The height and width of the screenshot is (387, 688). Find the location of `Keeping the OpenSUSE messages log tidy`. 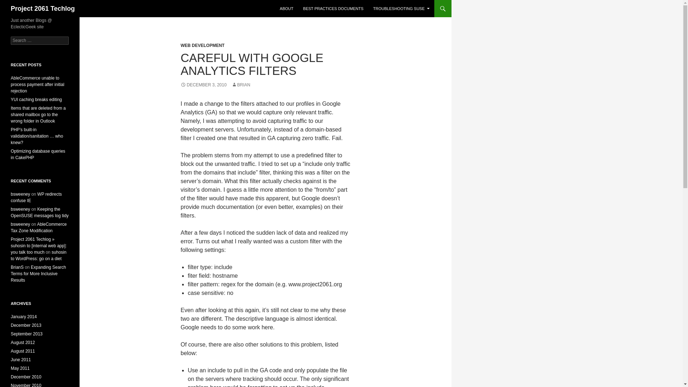

Keeping the OpenSUSE messages log tidy is located at coordinates (39, 212).